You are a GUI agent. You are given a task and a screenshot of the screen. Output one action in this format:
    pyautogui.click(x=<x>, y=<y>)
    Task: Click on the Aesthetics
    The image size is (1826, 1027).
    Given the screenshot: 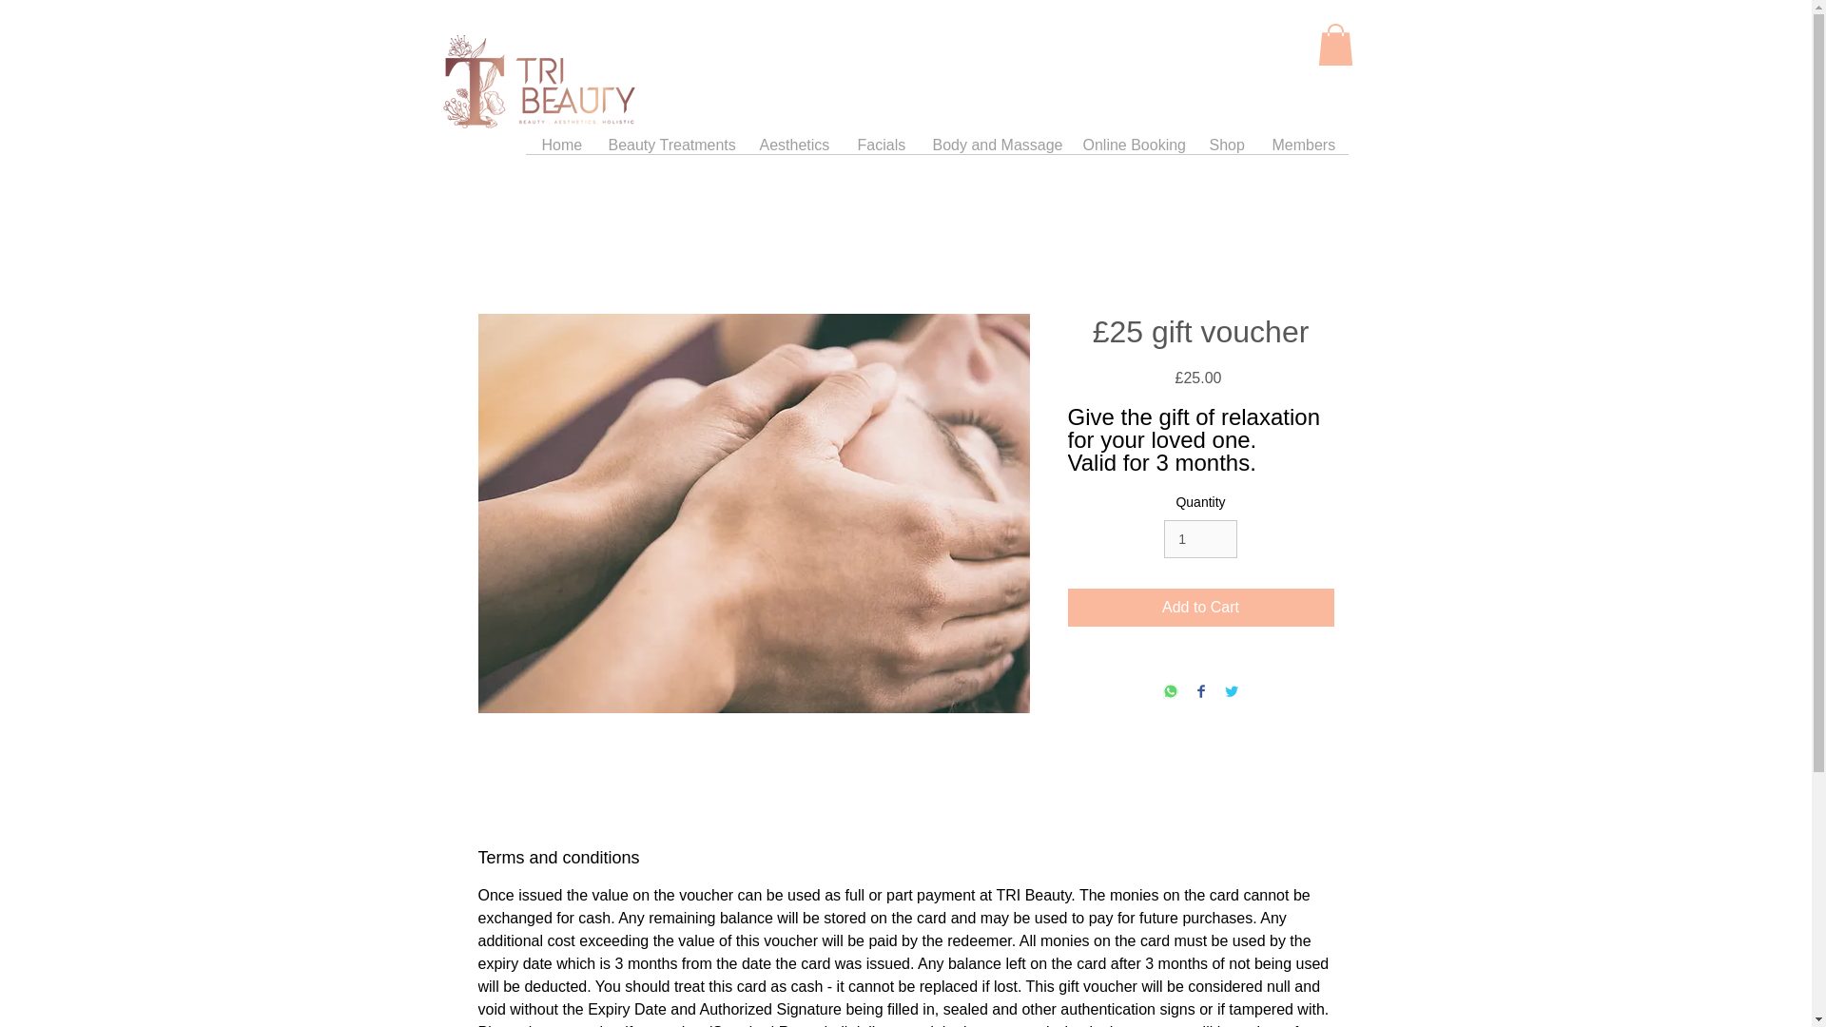 What is the action you would take?
    pyautogui.click(x=794, y=150)
    